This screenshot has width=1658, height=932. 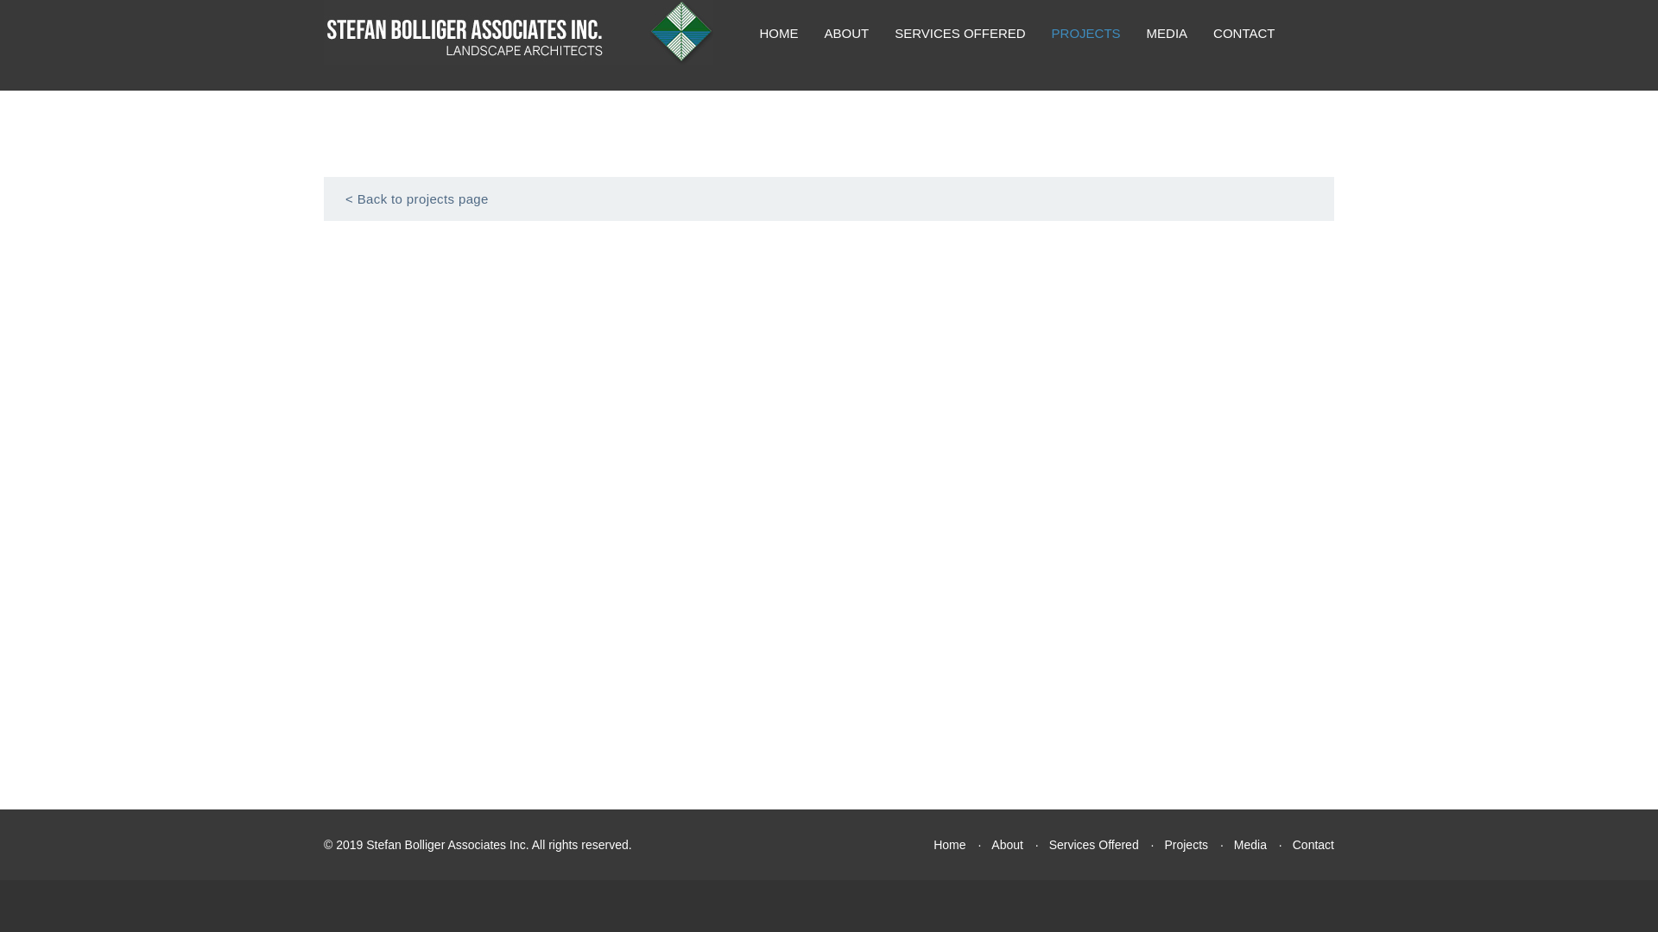 What do you see at coordinates (1250, 844) in the screenshot?
I see `Media` at bounding box center [1250, 844].